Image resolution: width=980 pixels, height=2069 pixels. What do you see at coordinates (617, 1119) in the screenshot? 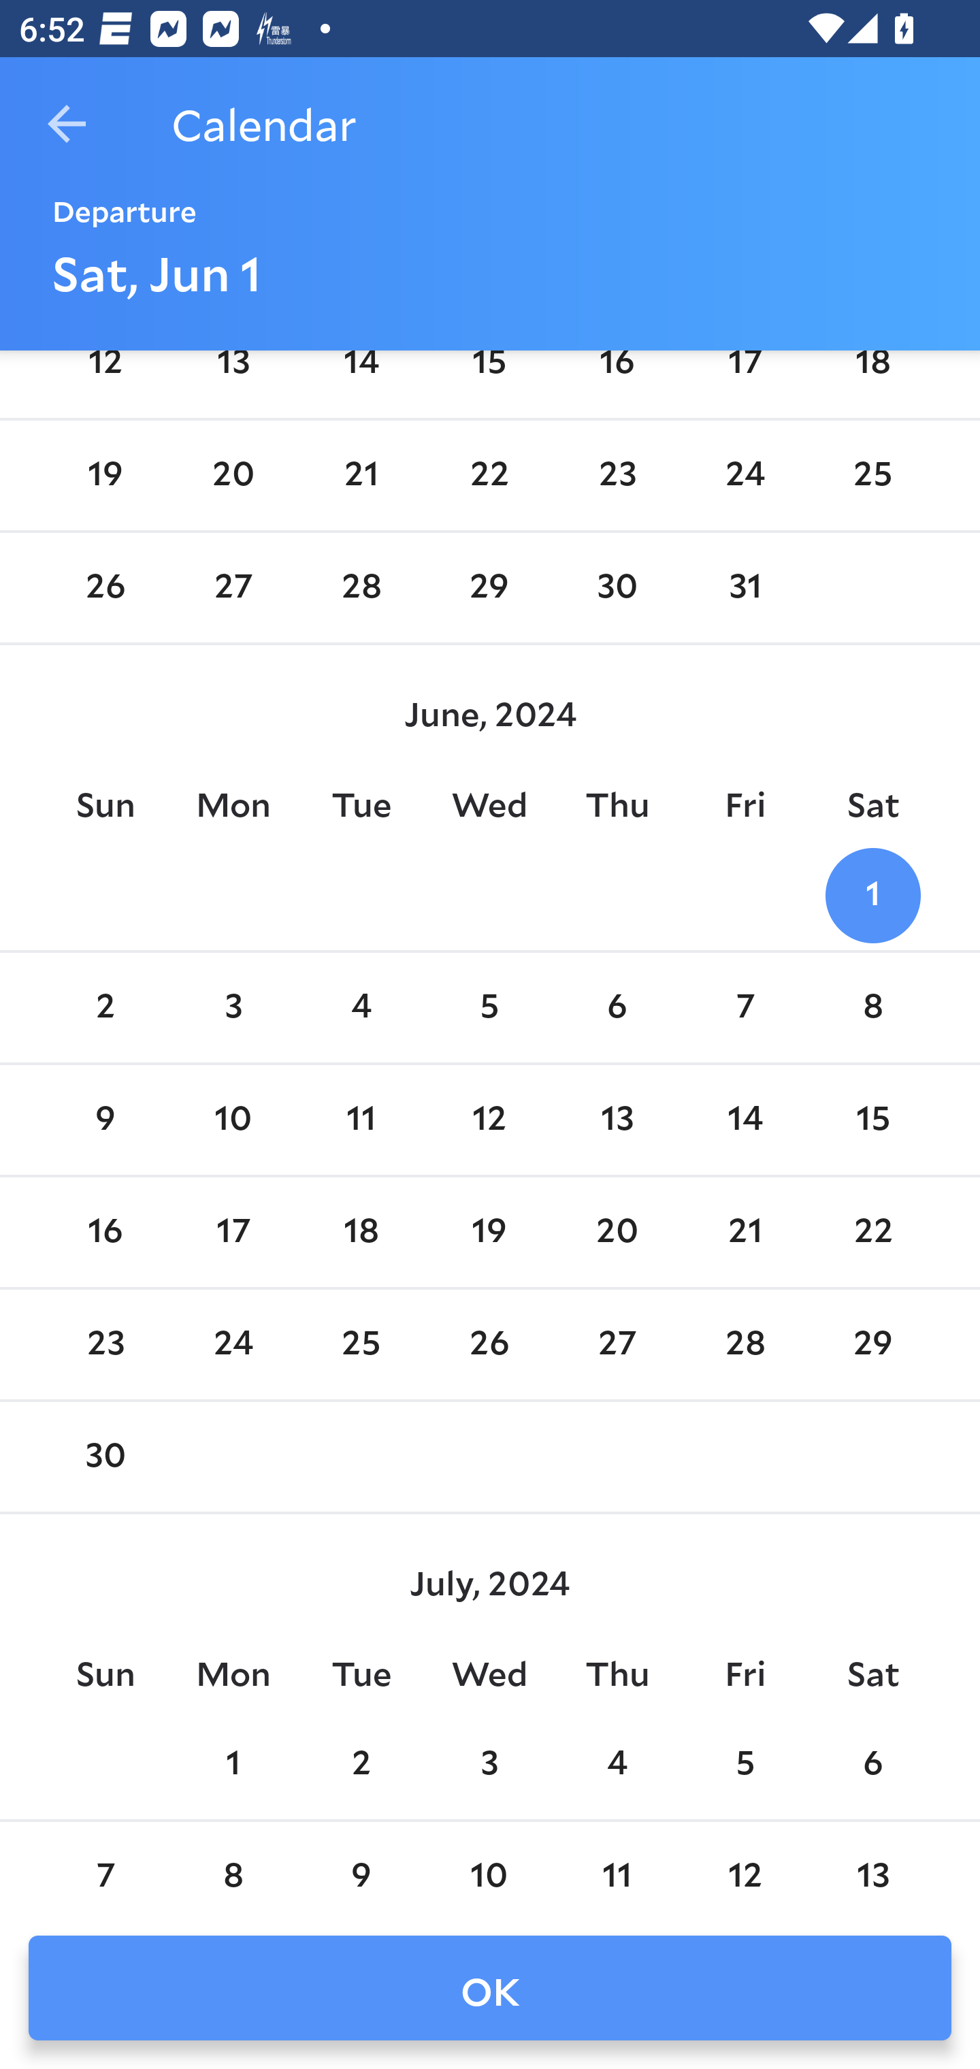
I see `13` at bounding box center [617, 1119].